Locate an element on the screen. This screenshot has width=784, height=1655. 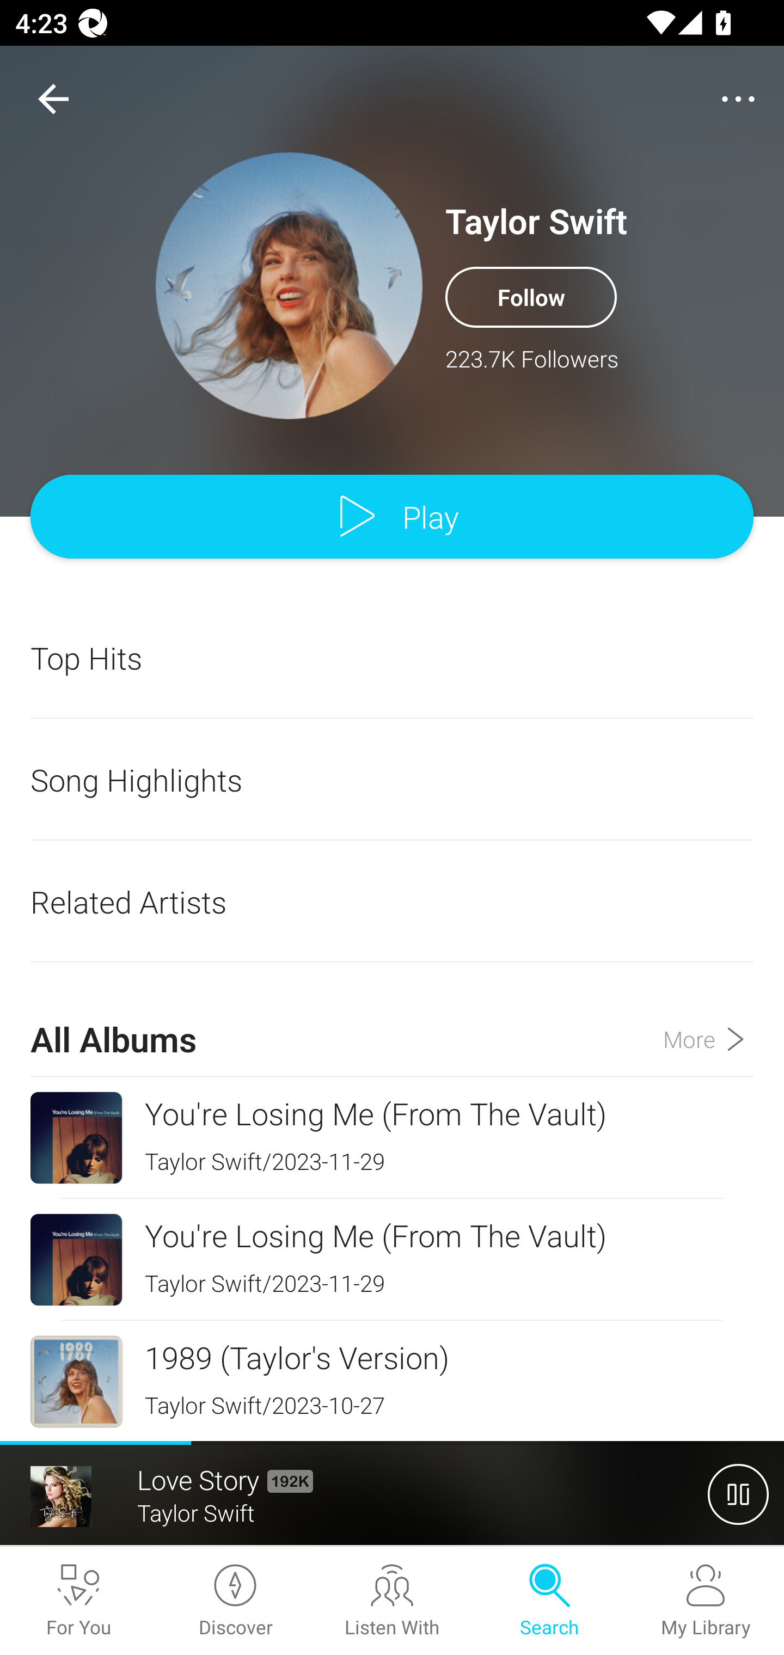
Follow button_subscription is located at coordinates (531, 297).